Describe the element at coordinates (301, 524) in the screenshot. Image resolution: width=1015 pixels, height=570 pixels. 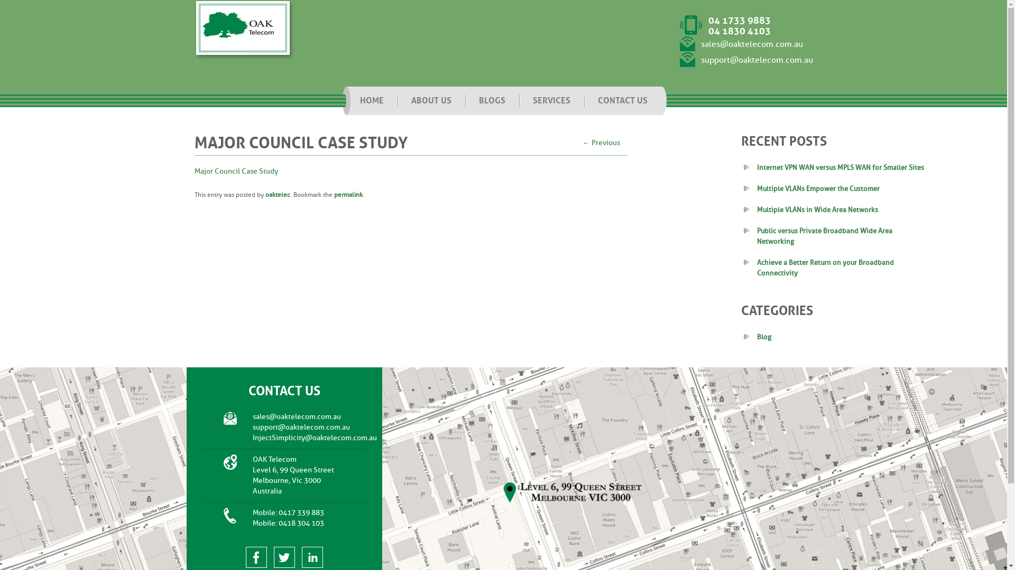
I see `0418 304 103` at that location.